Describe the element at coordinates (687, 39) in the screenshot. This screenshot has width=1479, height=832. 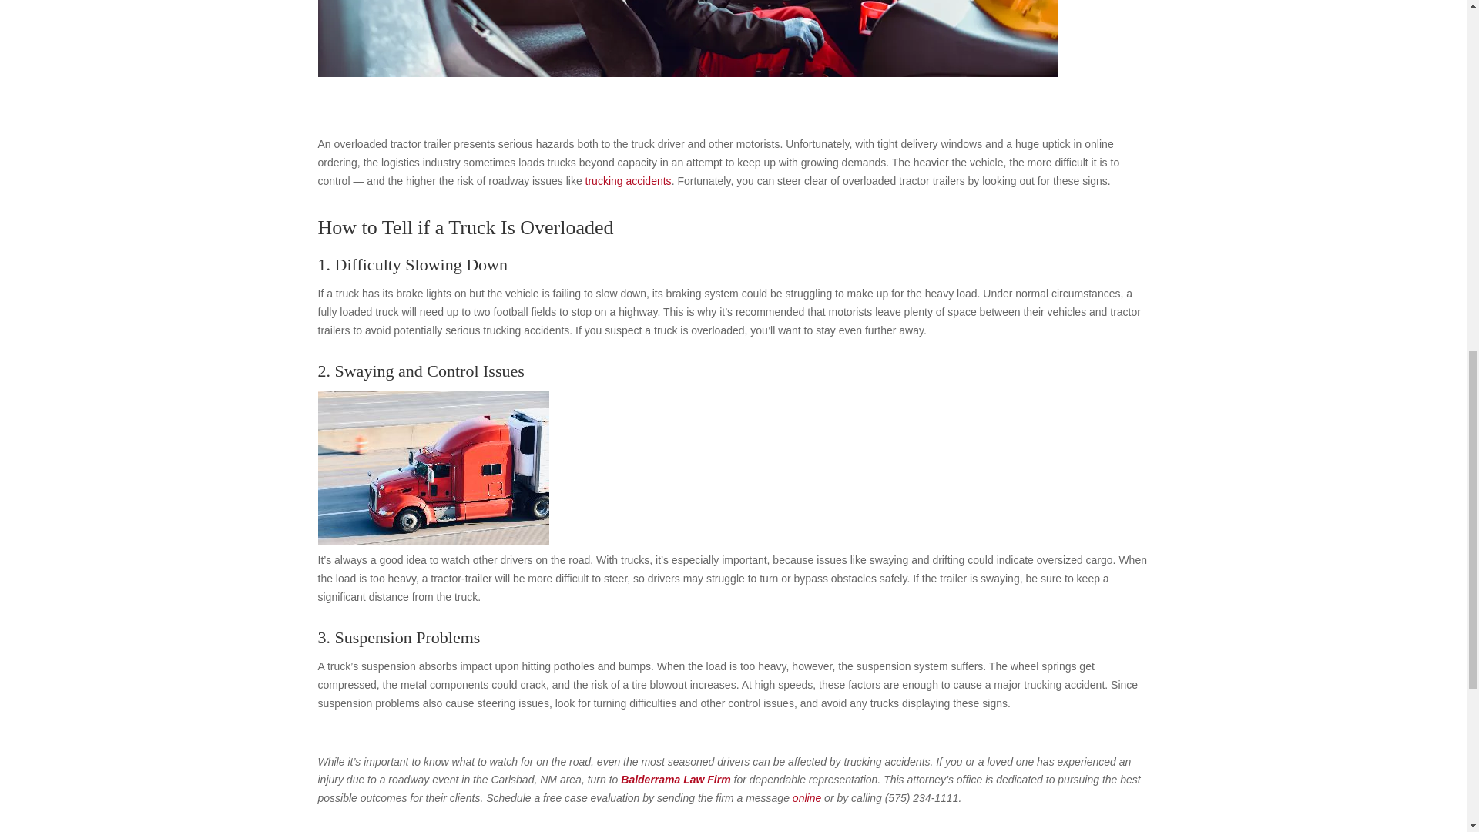
I see `gettyimages-1299297909.PXhGD4hKk.jpg` at that location.